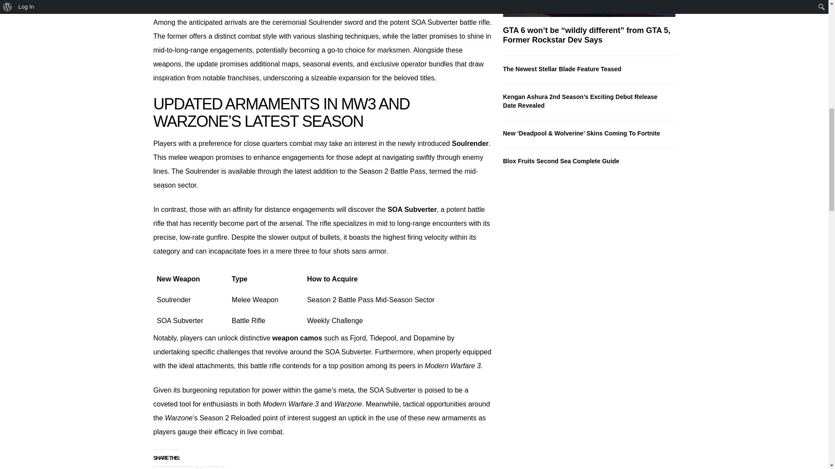 The image size is (835, 469). Describe the element at coordinates (212, 468) in the screenshot. I see `Click to share on X` at that location.